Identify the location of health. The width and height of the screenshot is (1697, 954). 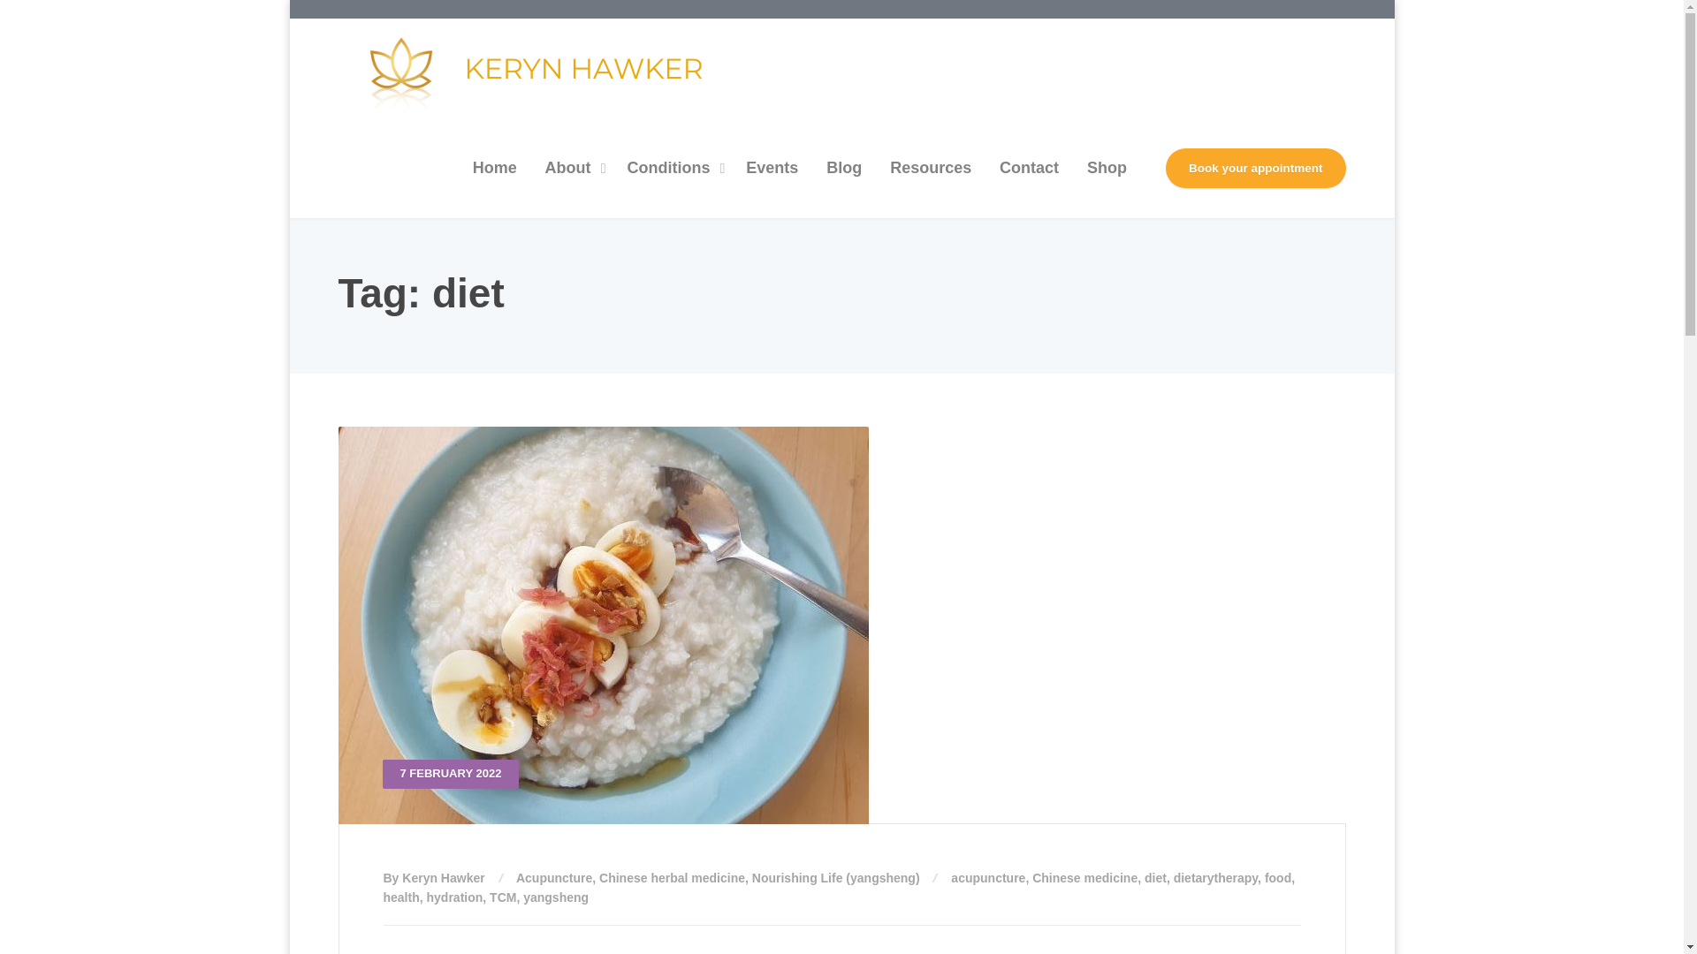
(401, 897).